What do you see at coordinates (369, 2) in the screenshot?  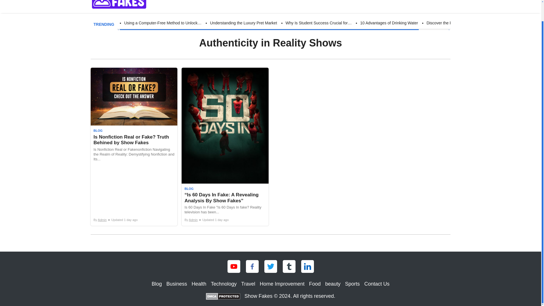 I see `Food` at bounding box center [369, 2].